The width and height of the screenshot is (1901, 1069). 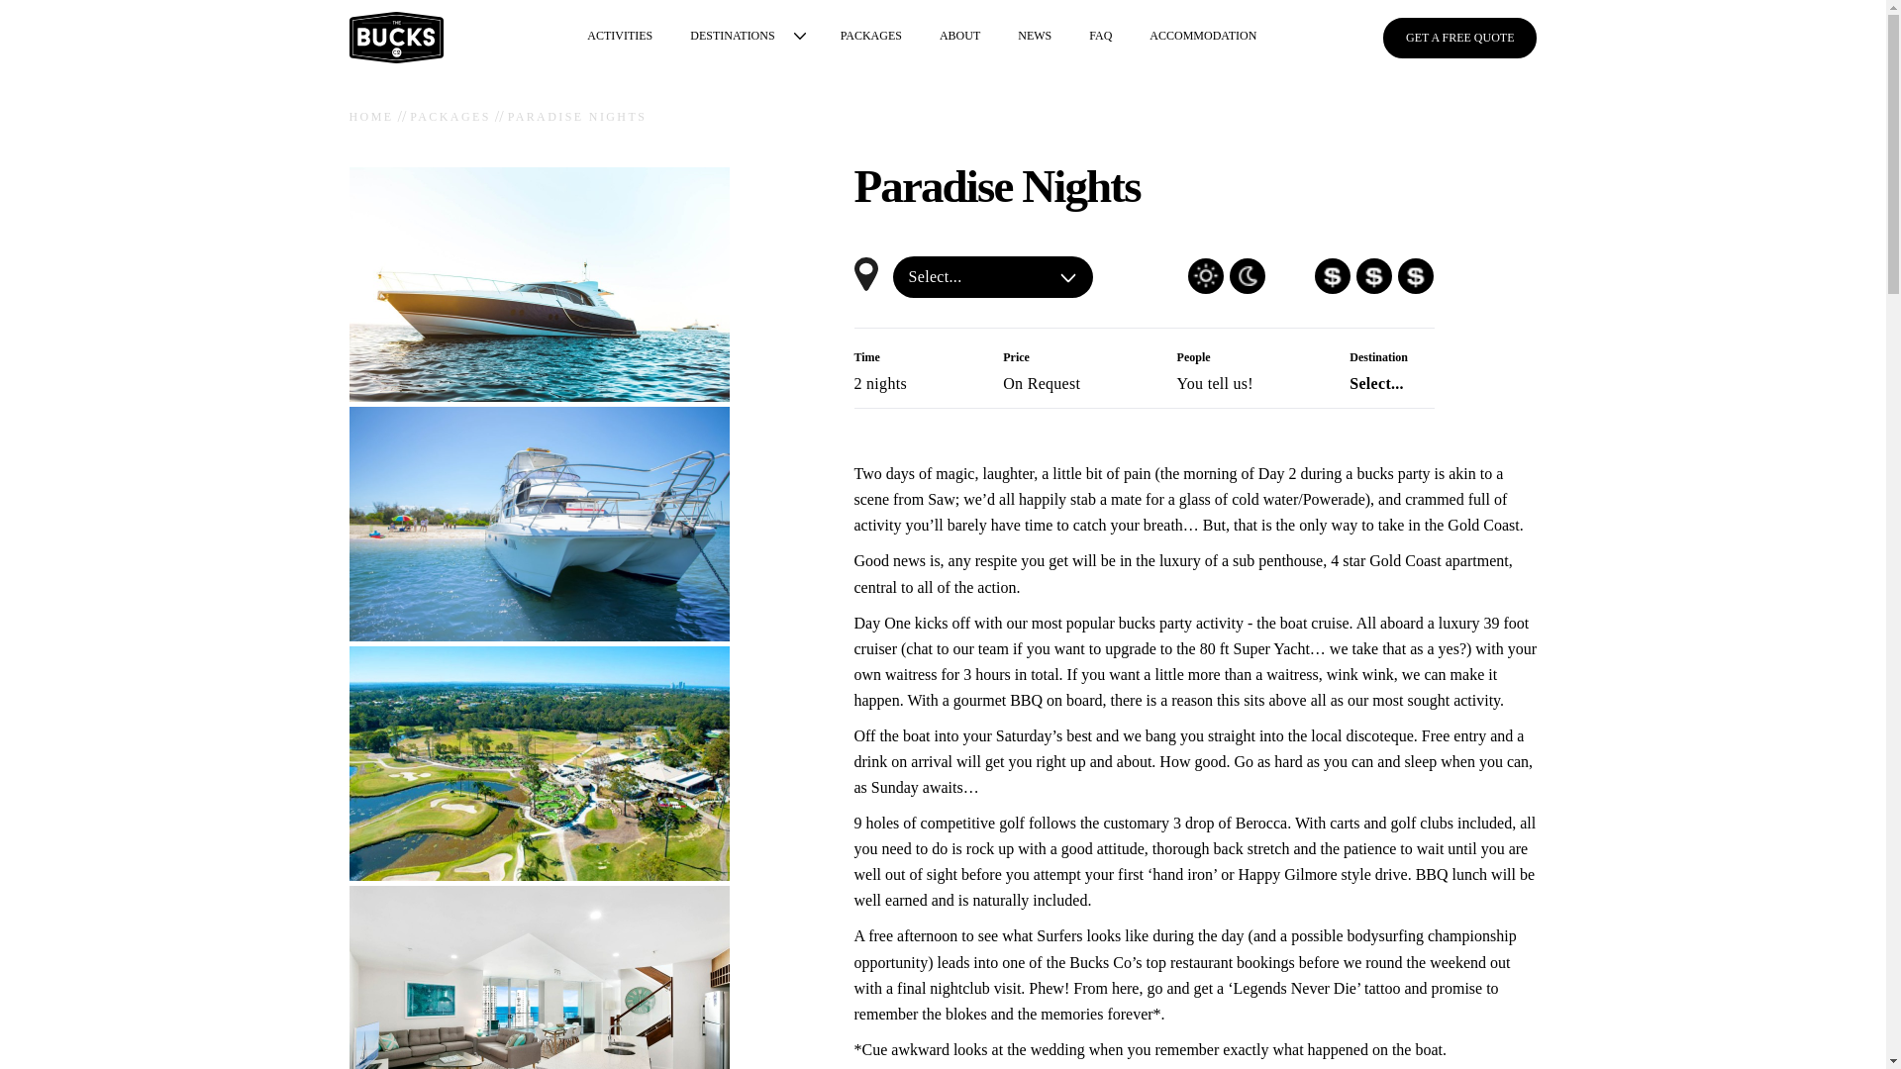 What do you see at coordinates (1035, 38) in the screenshot?
I see `NEWS` at bounding box center [1035, 38].